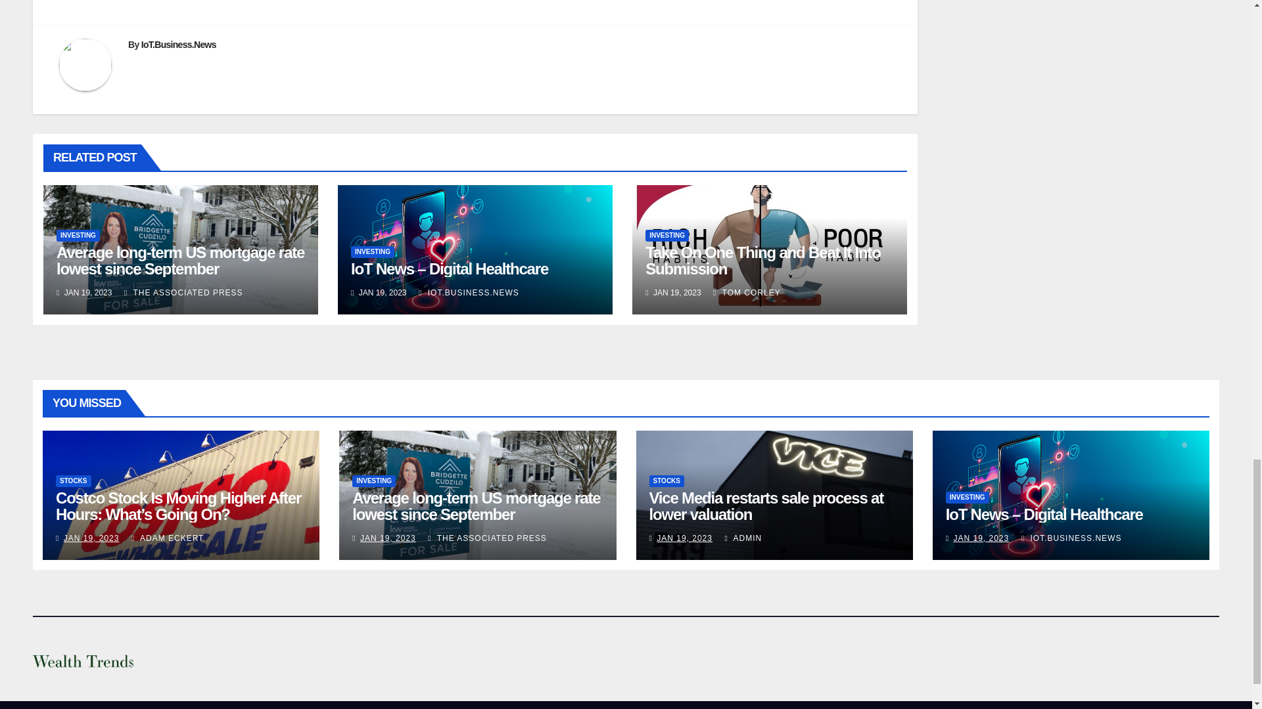 The width and height of the screenshot is (1262, 709). What do you see at coordinates (78, 235) in the screenshot?
I see `INVESTING` at bounding box center [78, 235].